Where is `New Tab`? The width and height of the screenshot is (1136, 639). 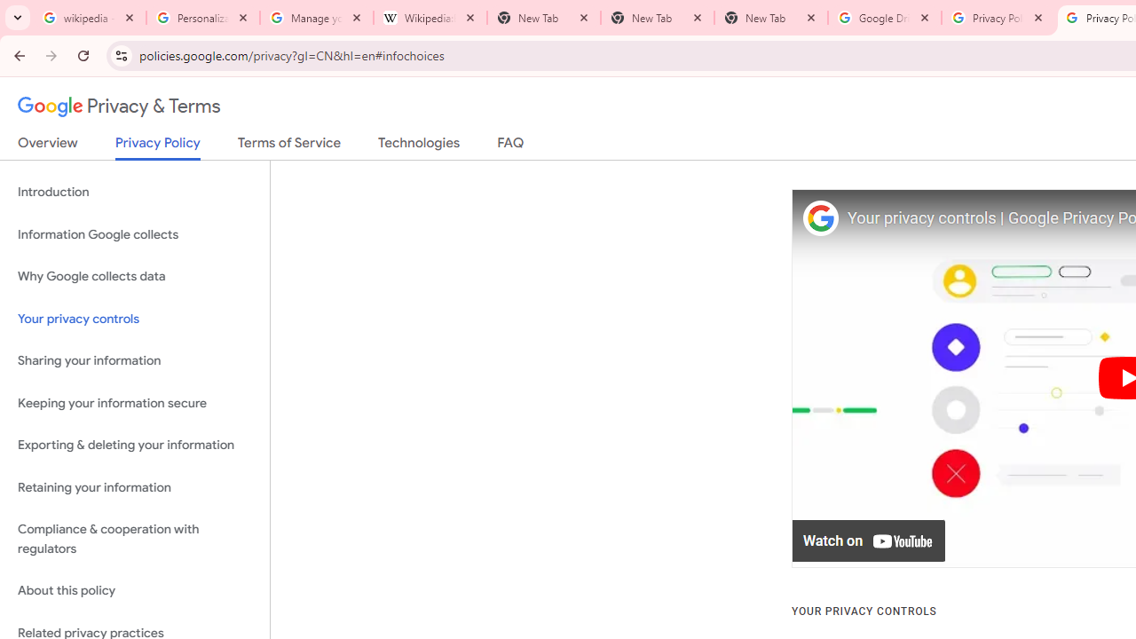 New Tab is located at coordinates (771, 18).